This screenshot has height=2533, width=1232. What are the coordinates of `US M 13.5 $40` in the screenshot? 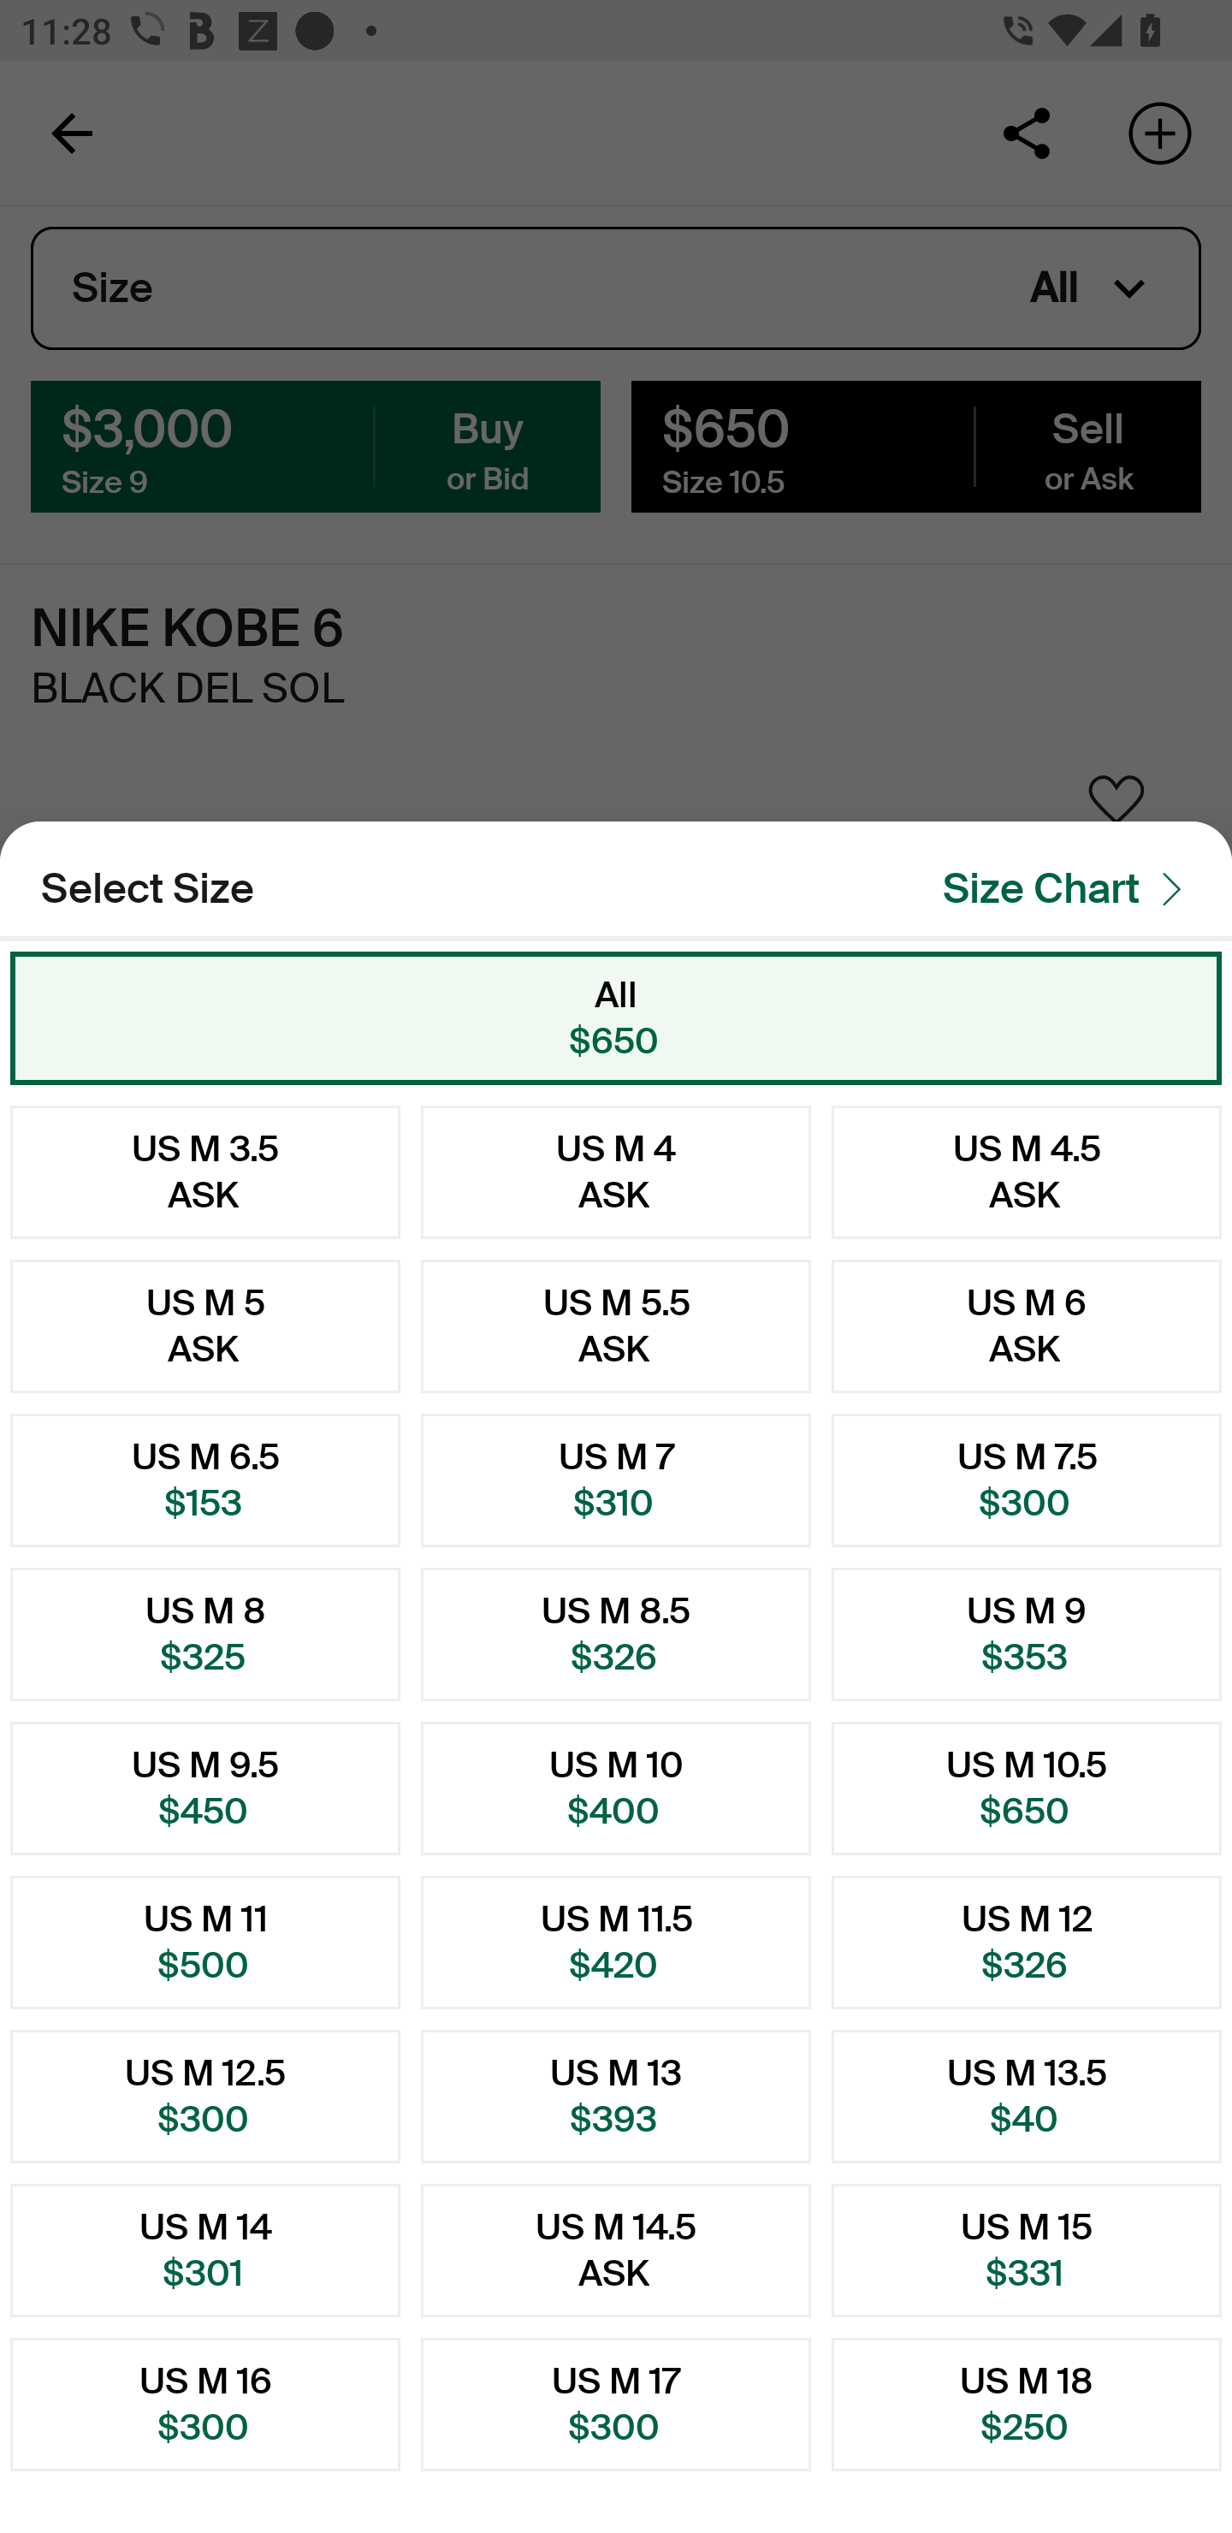 It's located at (1027, 2095).